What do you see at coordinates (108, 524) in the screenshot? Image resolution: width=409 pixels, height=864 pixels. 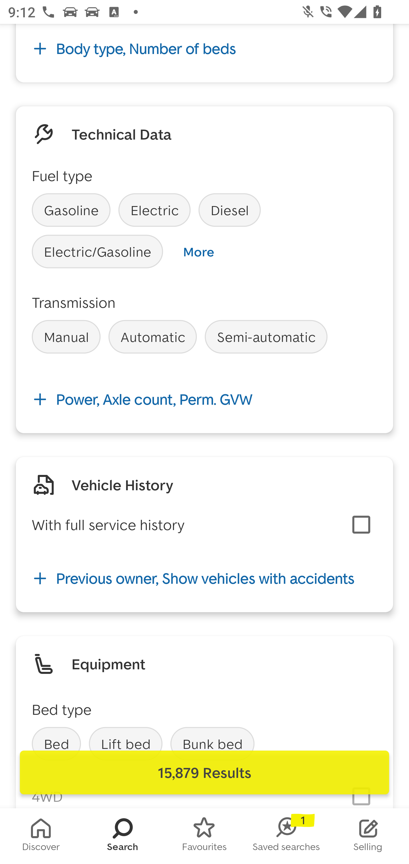 I see `With full service history` at bounding box center [108, 524].